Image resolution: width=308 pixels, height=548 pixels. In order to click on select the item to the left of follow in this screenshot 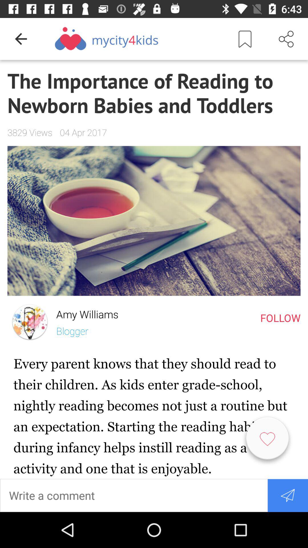, I will do `click(83, 313)`.